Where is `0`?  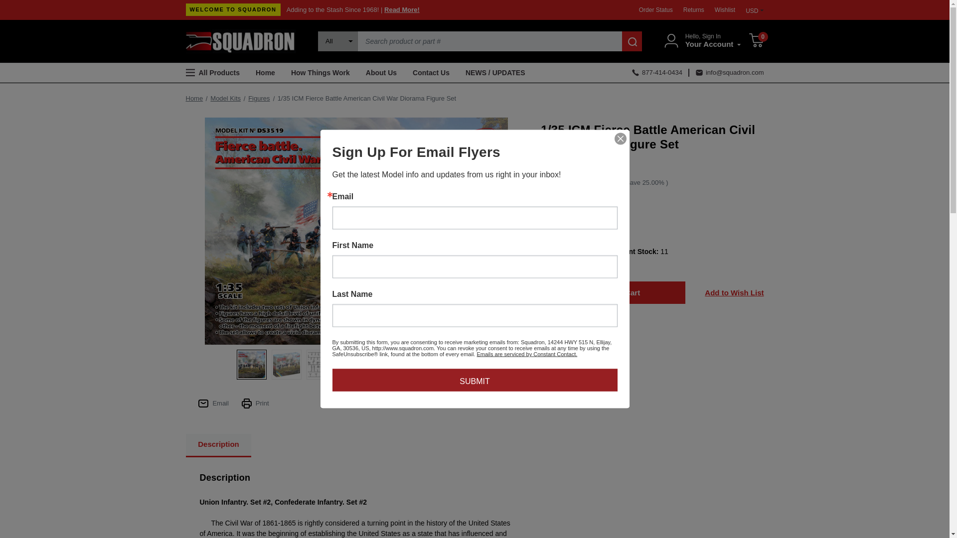 0 is located at coordinates (756, 41).